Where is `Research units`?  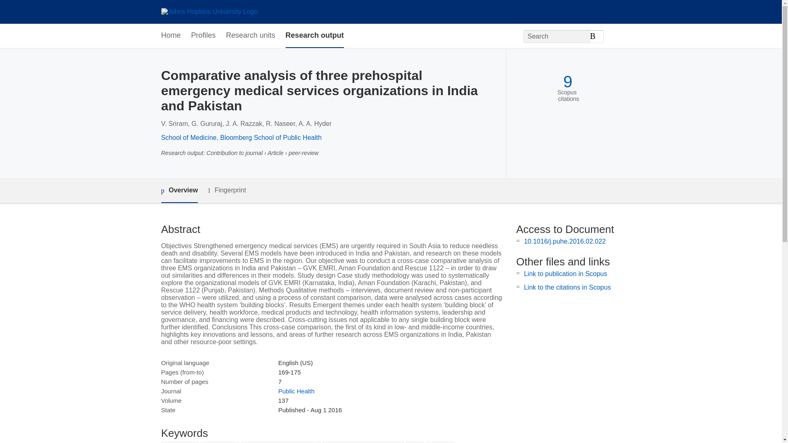 Research units is located at coordinates (250, 36).